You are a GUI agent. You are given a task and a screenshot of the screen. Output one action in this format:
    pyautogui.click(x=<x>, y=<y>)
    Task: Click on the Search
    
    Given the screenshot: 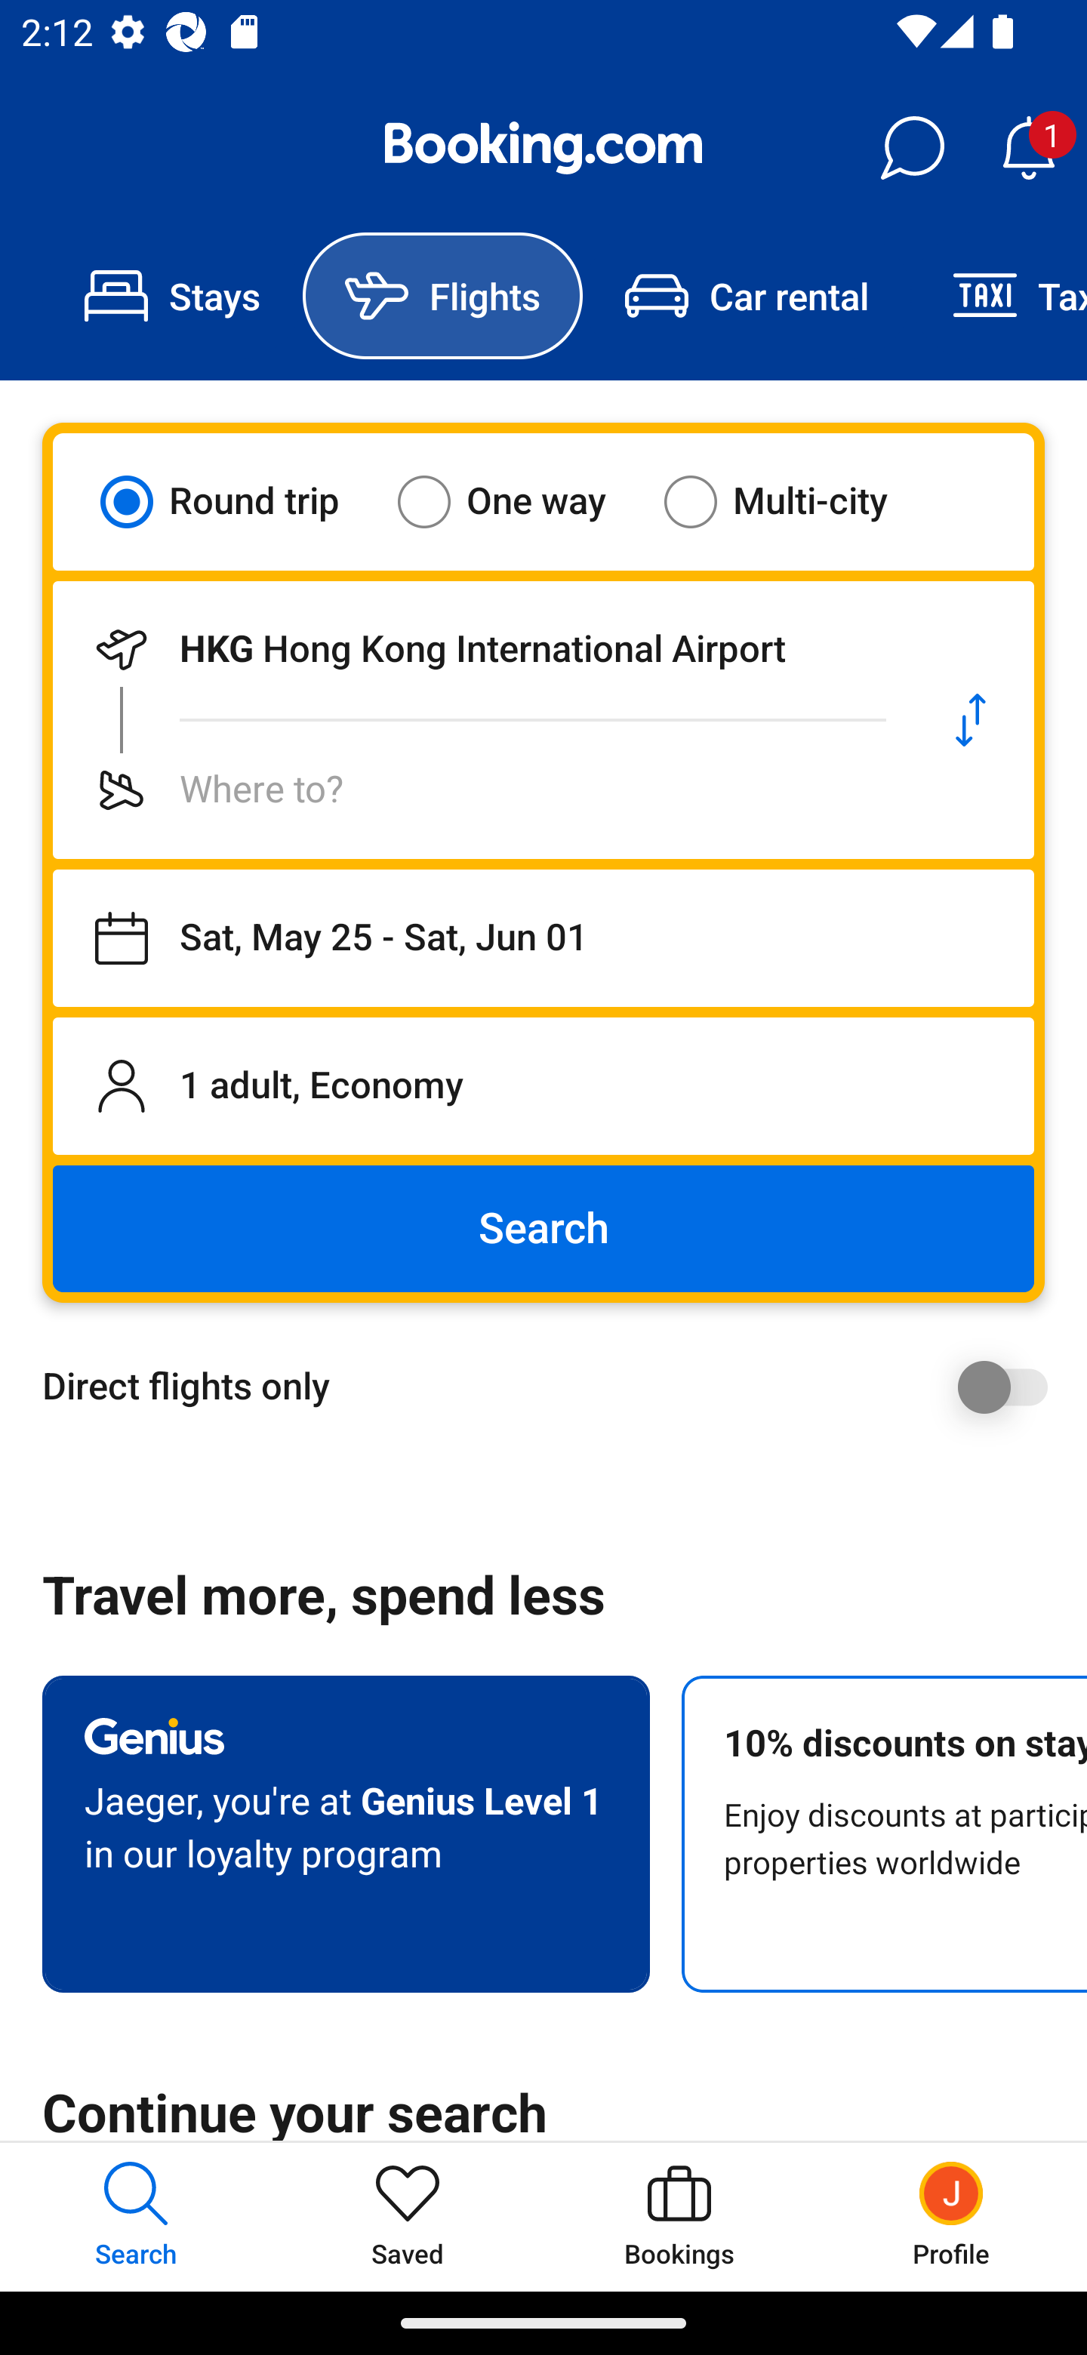 What is the action you would take?
    pyautogui.click(x=543, y=1229)
    